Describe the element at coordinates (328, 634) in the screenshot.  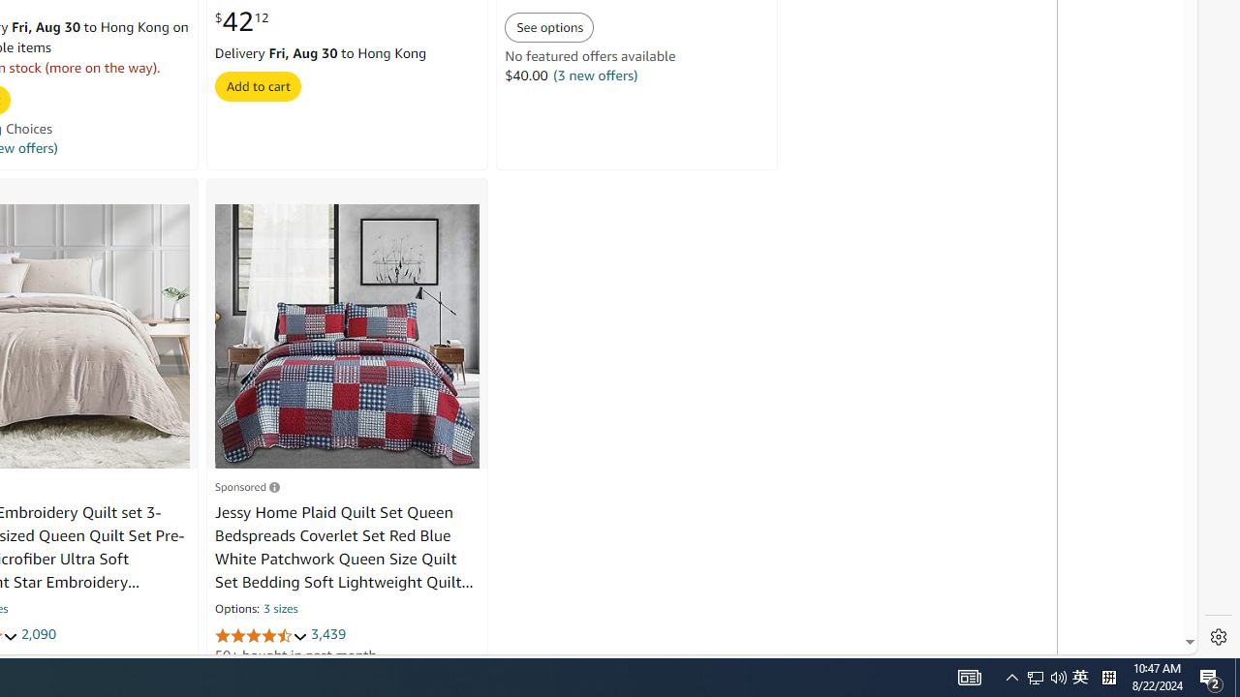
I see `3,439` at that location.